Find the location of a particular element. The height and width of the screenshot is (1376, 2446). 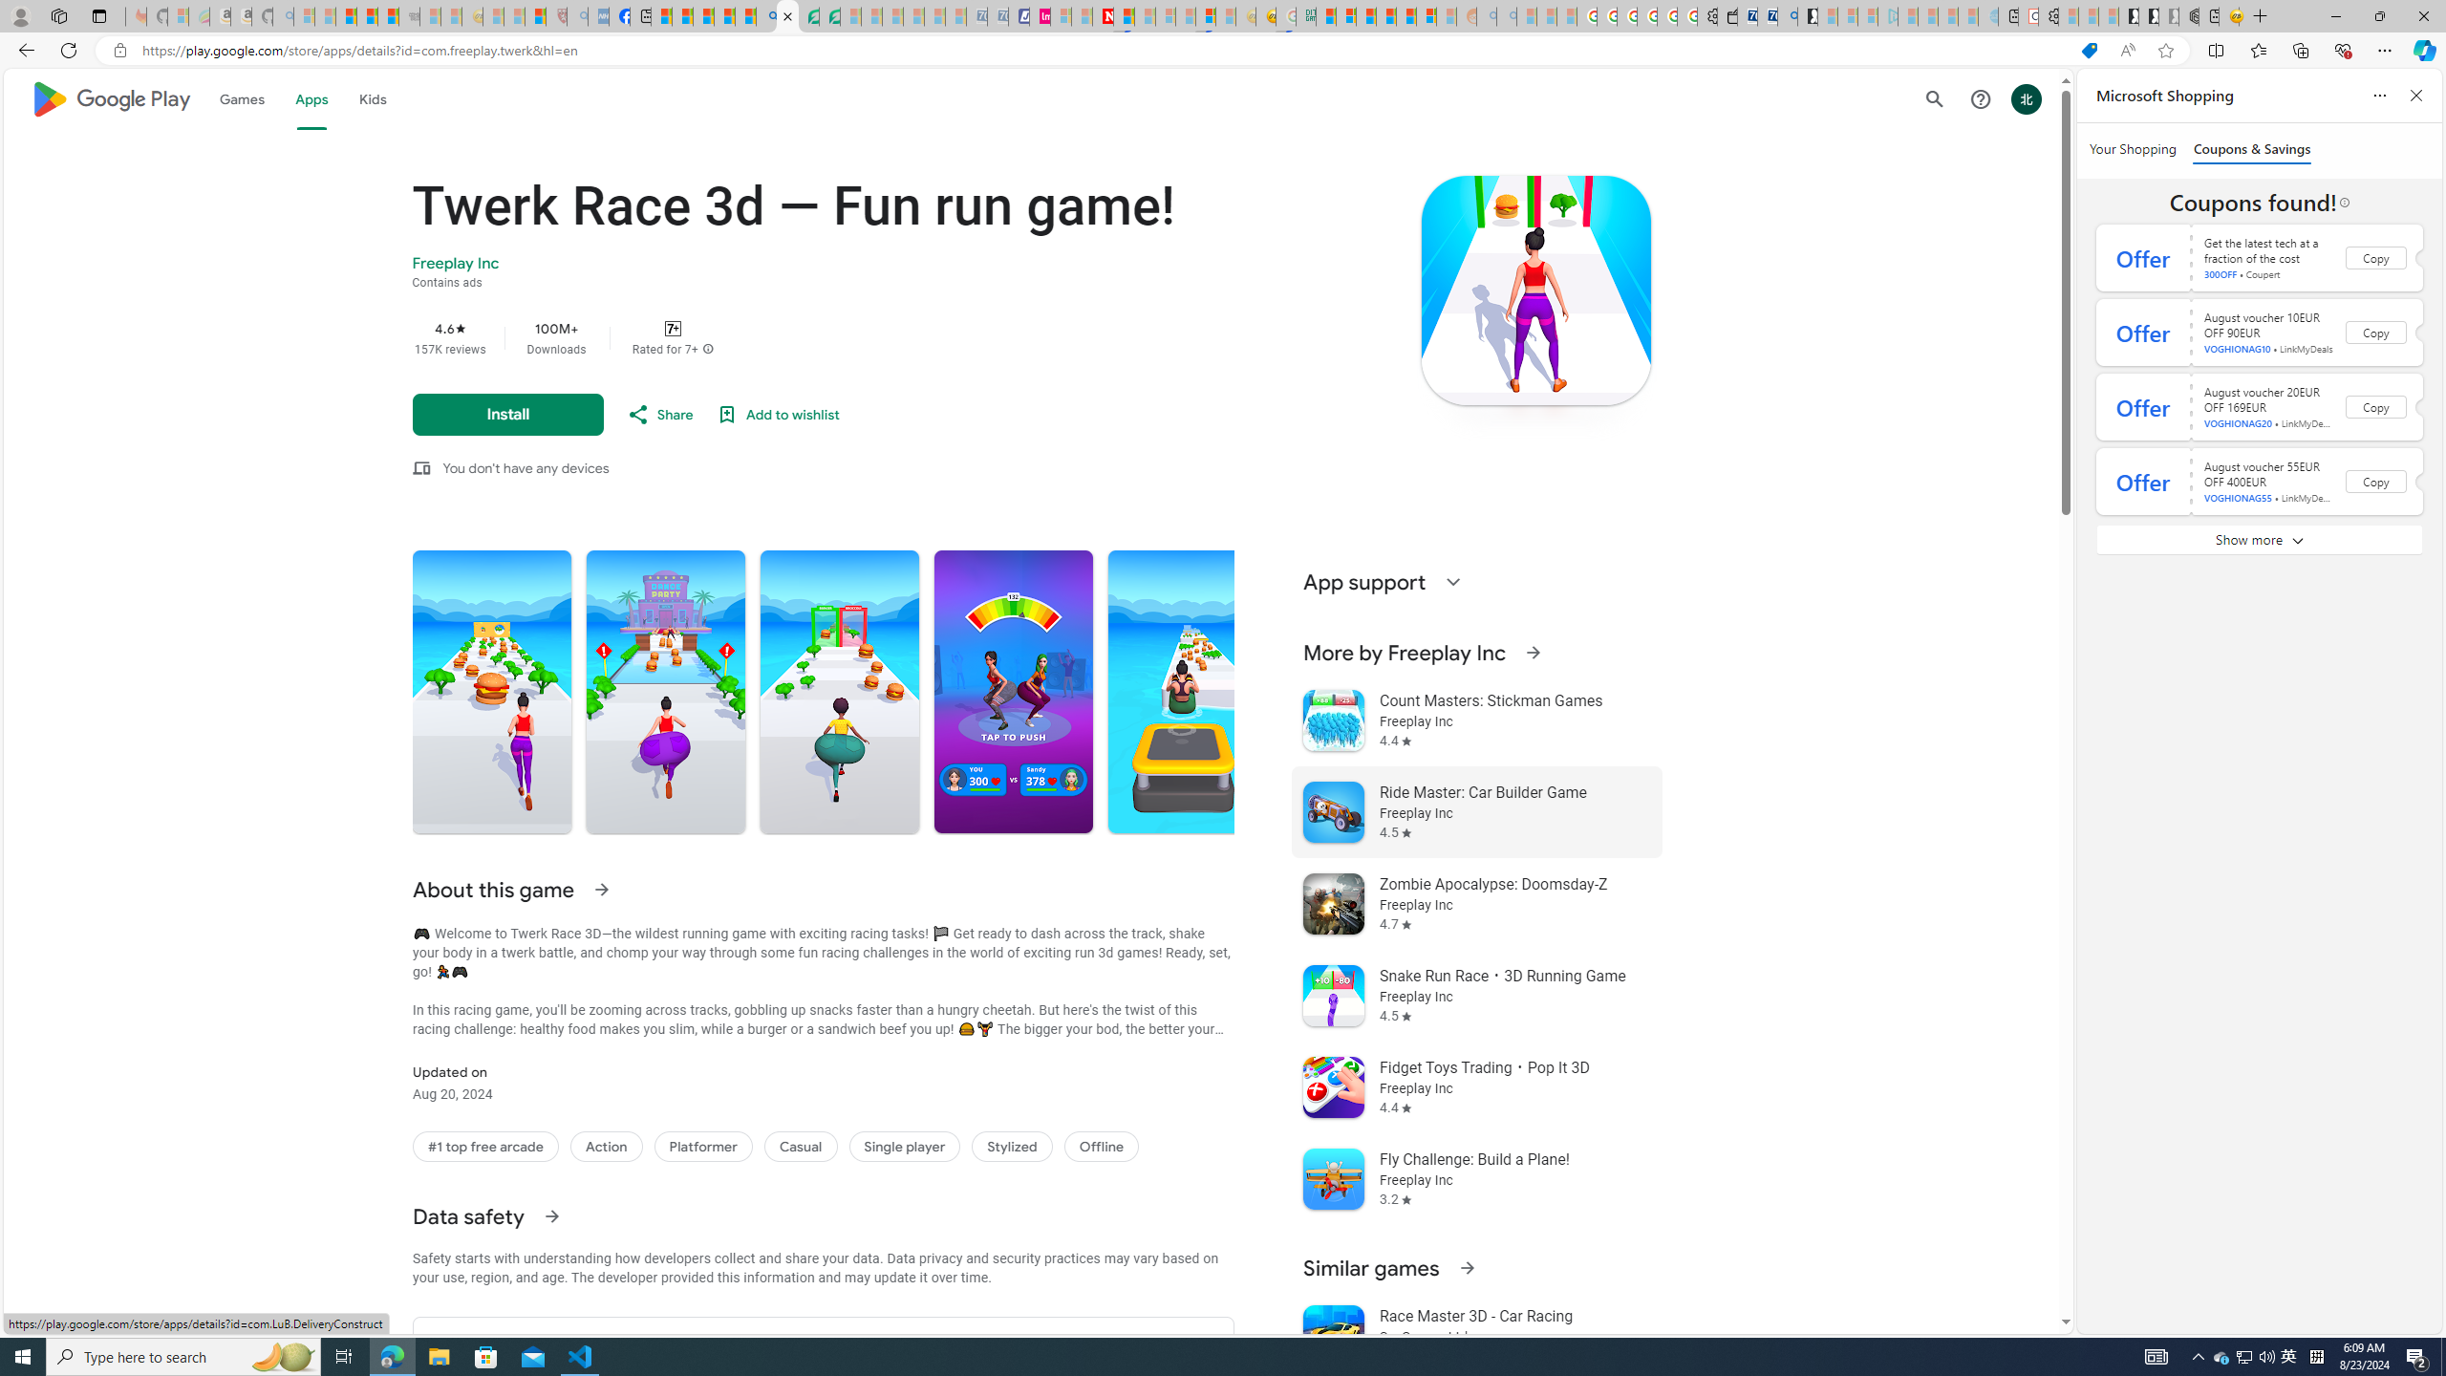

14 Common Myths Debunked By Scientific Facts - Sleeping is located at coordinates (1146, 16).